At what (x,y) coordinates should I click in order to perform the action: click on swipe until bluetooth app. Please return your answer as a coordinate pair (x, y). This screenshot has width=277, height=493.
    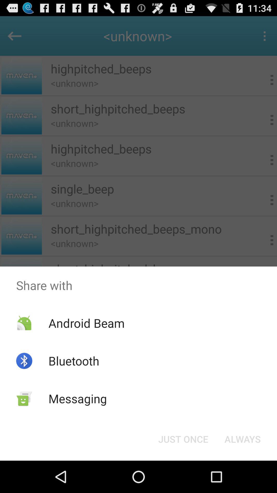
    Looking at the image, I should click on (74, 361).